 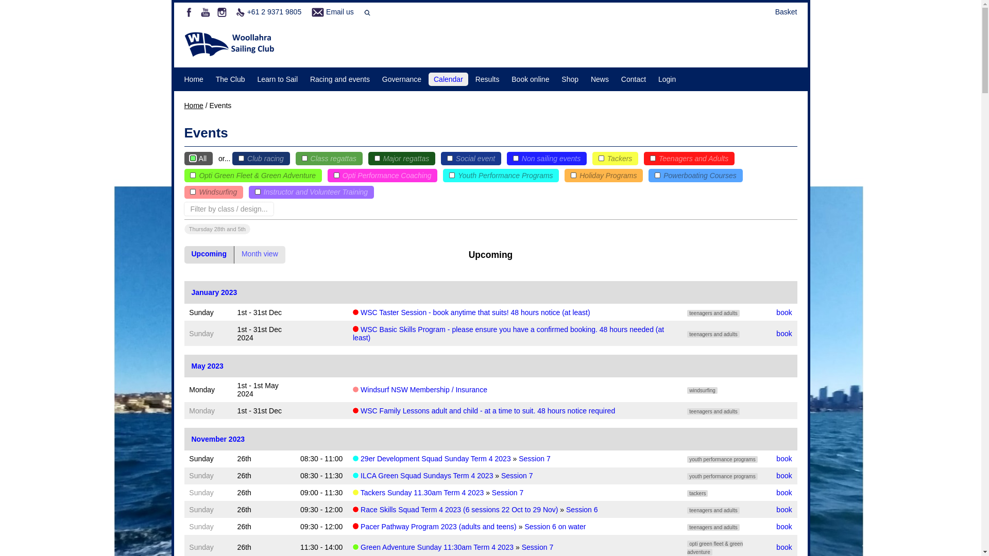 What do you see at coordinates (784, 527) in the screenshot?
I see `book` at bounding box center [784, 527].